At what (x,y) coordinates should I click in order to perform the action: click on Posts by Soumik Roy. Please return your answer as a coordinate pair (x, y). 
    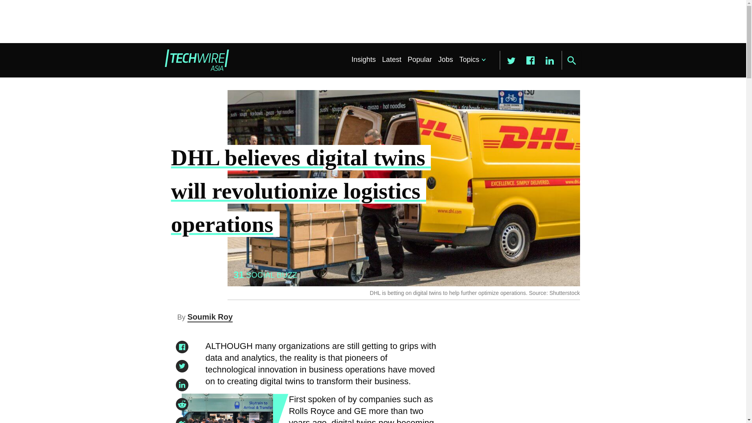
    Looking at the image, I should click on (210, 316).